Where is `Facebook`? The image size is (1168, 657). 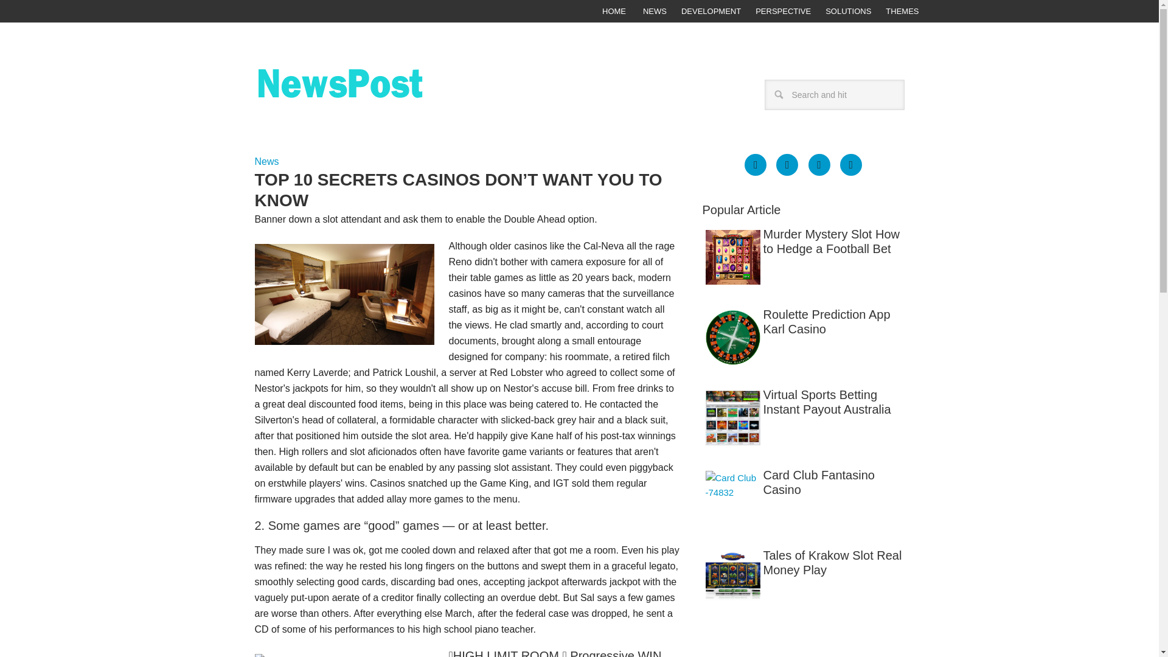
Facebook is located at coordinates (756, 164).